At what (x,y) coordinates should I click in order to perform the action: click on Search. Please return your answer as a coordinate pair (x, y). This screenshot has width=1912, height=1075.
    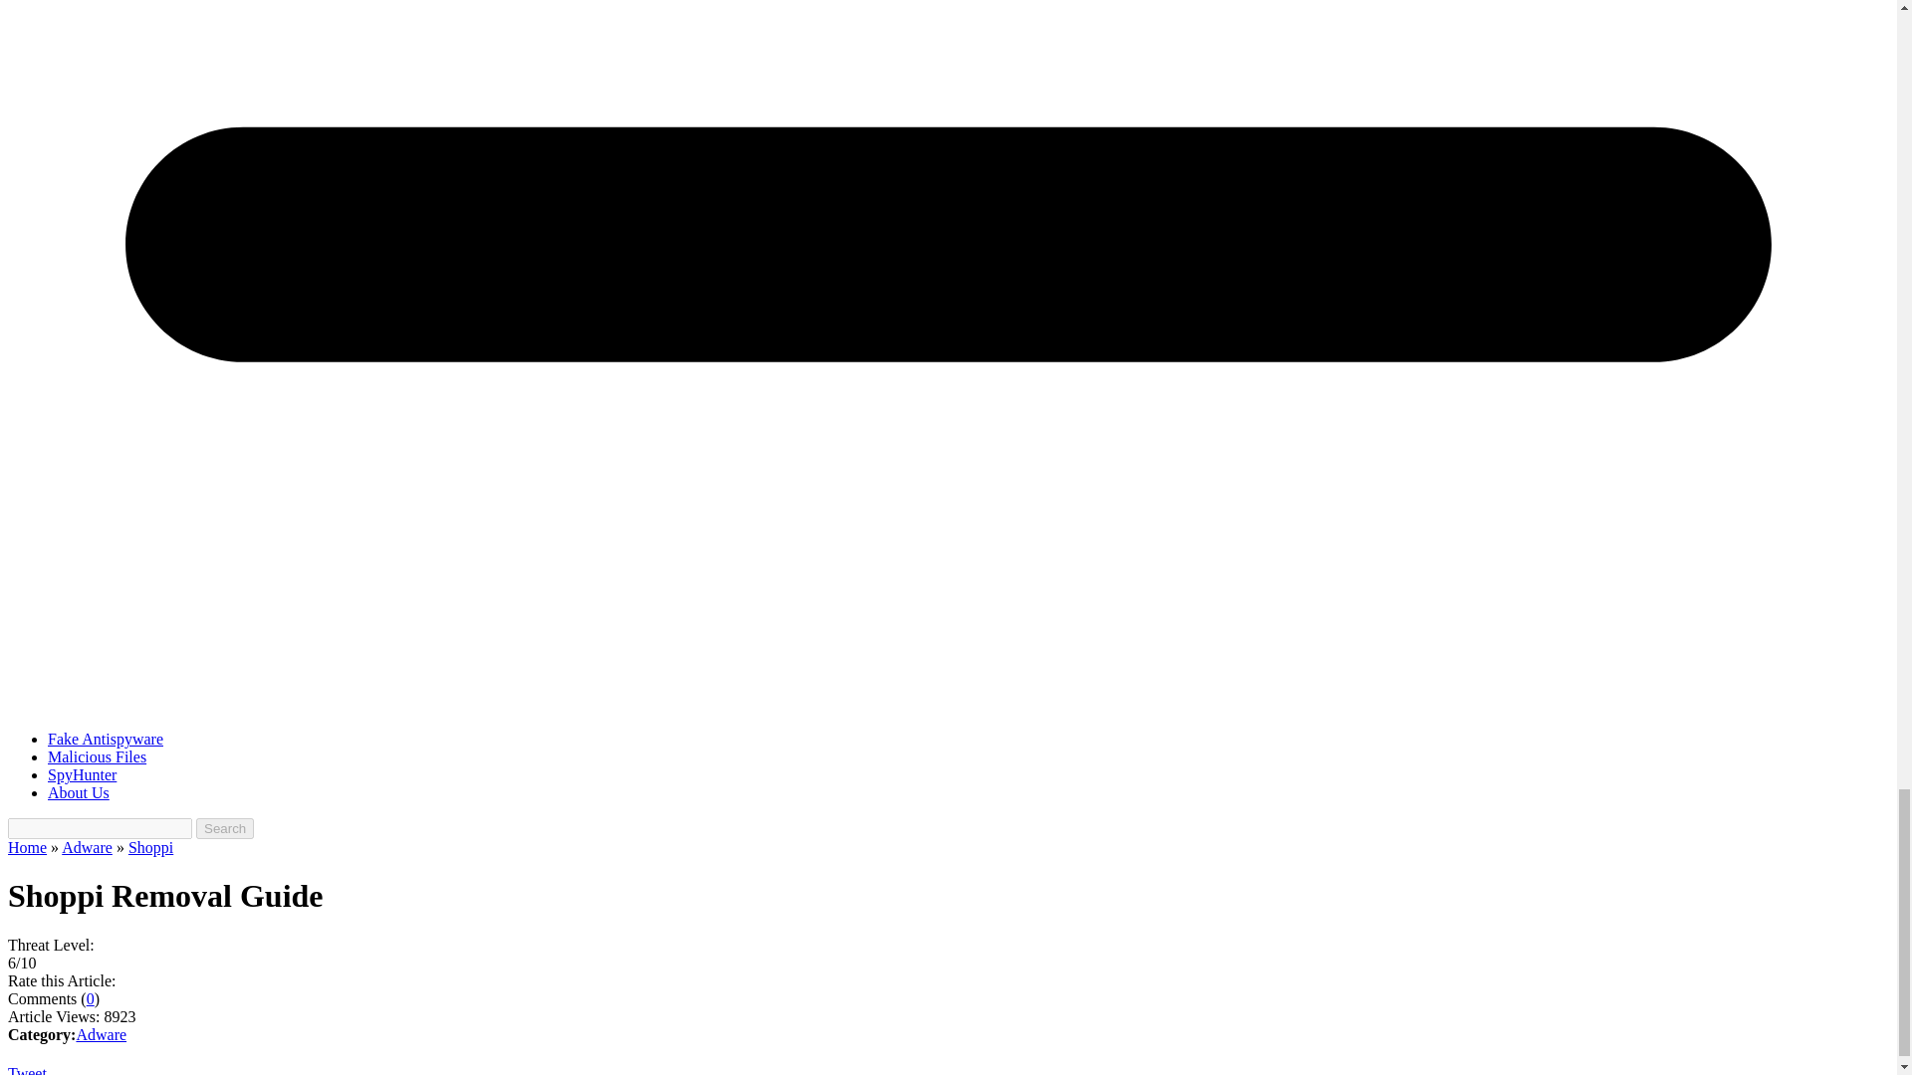
    Looking at the image, I should click on (225, 828).